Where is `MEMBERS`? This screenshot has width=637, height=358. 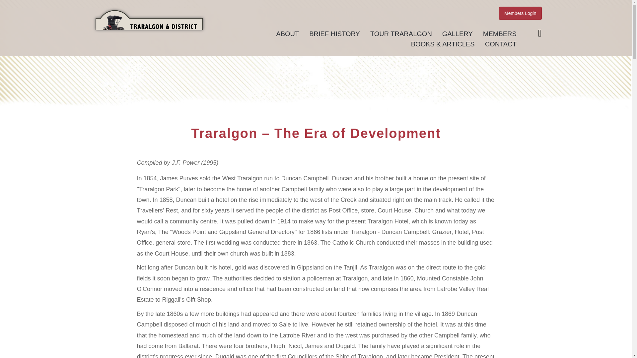
MEMBERS is located at coordinates (500, 33).